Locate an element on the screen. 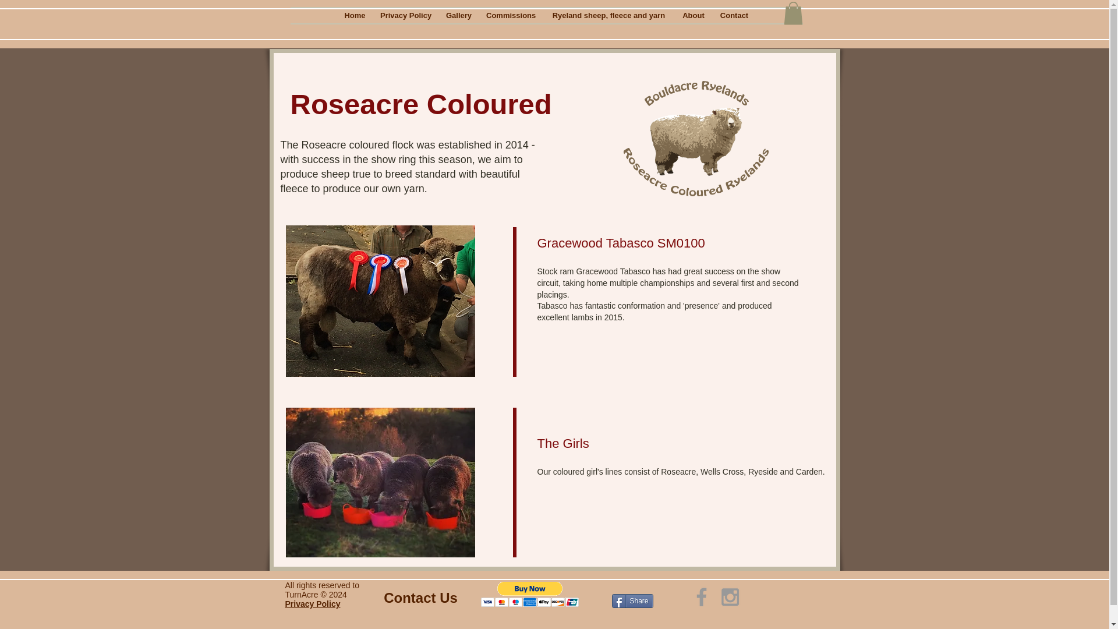 This screenshot has width=1118, height=629. Privacy Policy is located at coordinates (405, 15).